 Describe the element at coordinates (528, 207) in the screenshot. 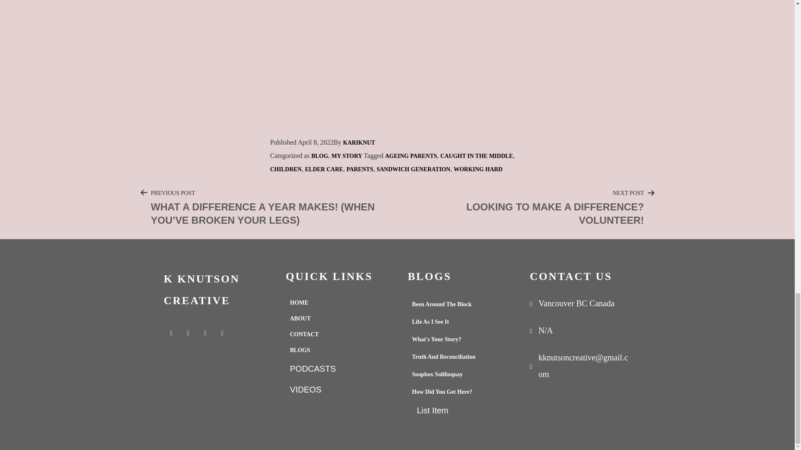

I see `ABOUT` at that location.